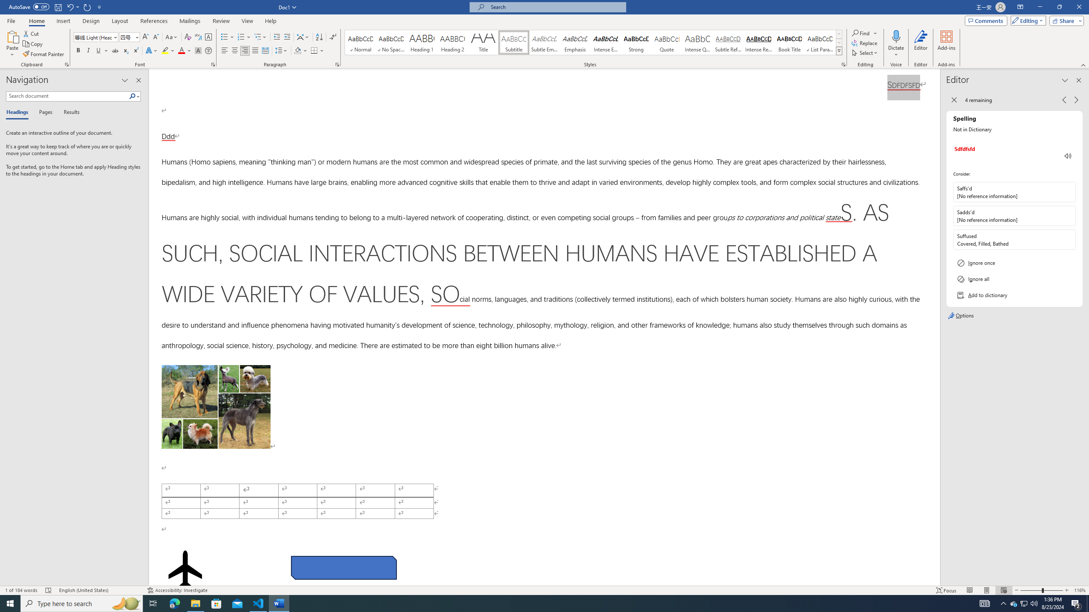 The width and height of the screenshot is (1089, 612). Describe the element at coordinates (1020, 7) in the screenshot. I see `Ribbon Display Options` at that location.